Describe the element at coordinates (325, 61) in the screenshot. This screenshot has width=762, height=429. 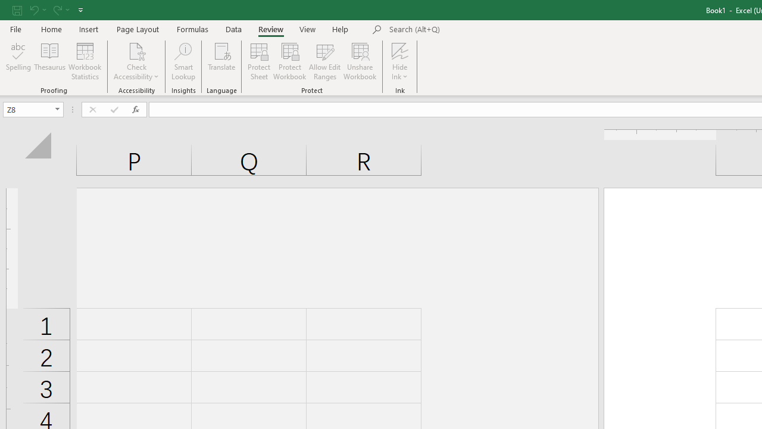
I see `Allow Edit Ranges` at that location.